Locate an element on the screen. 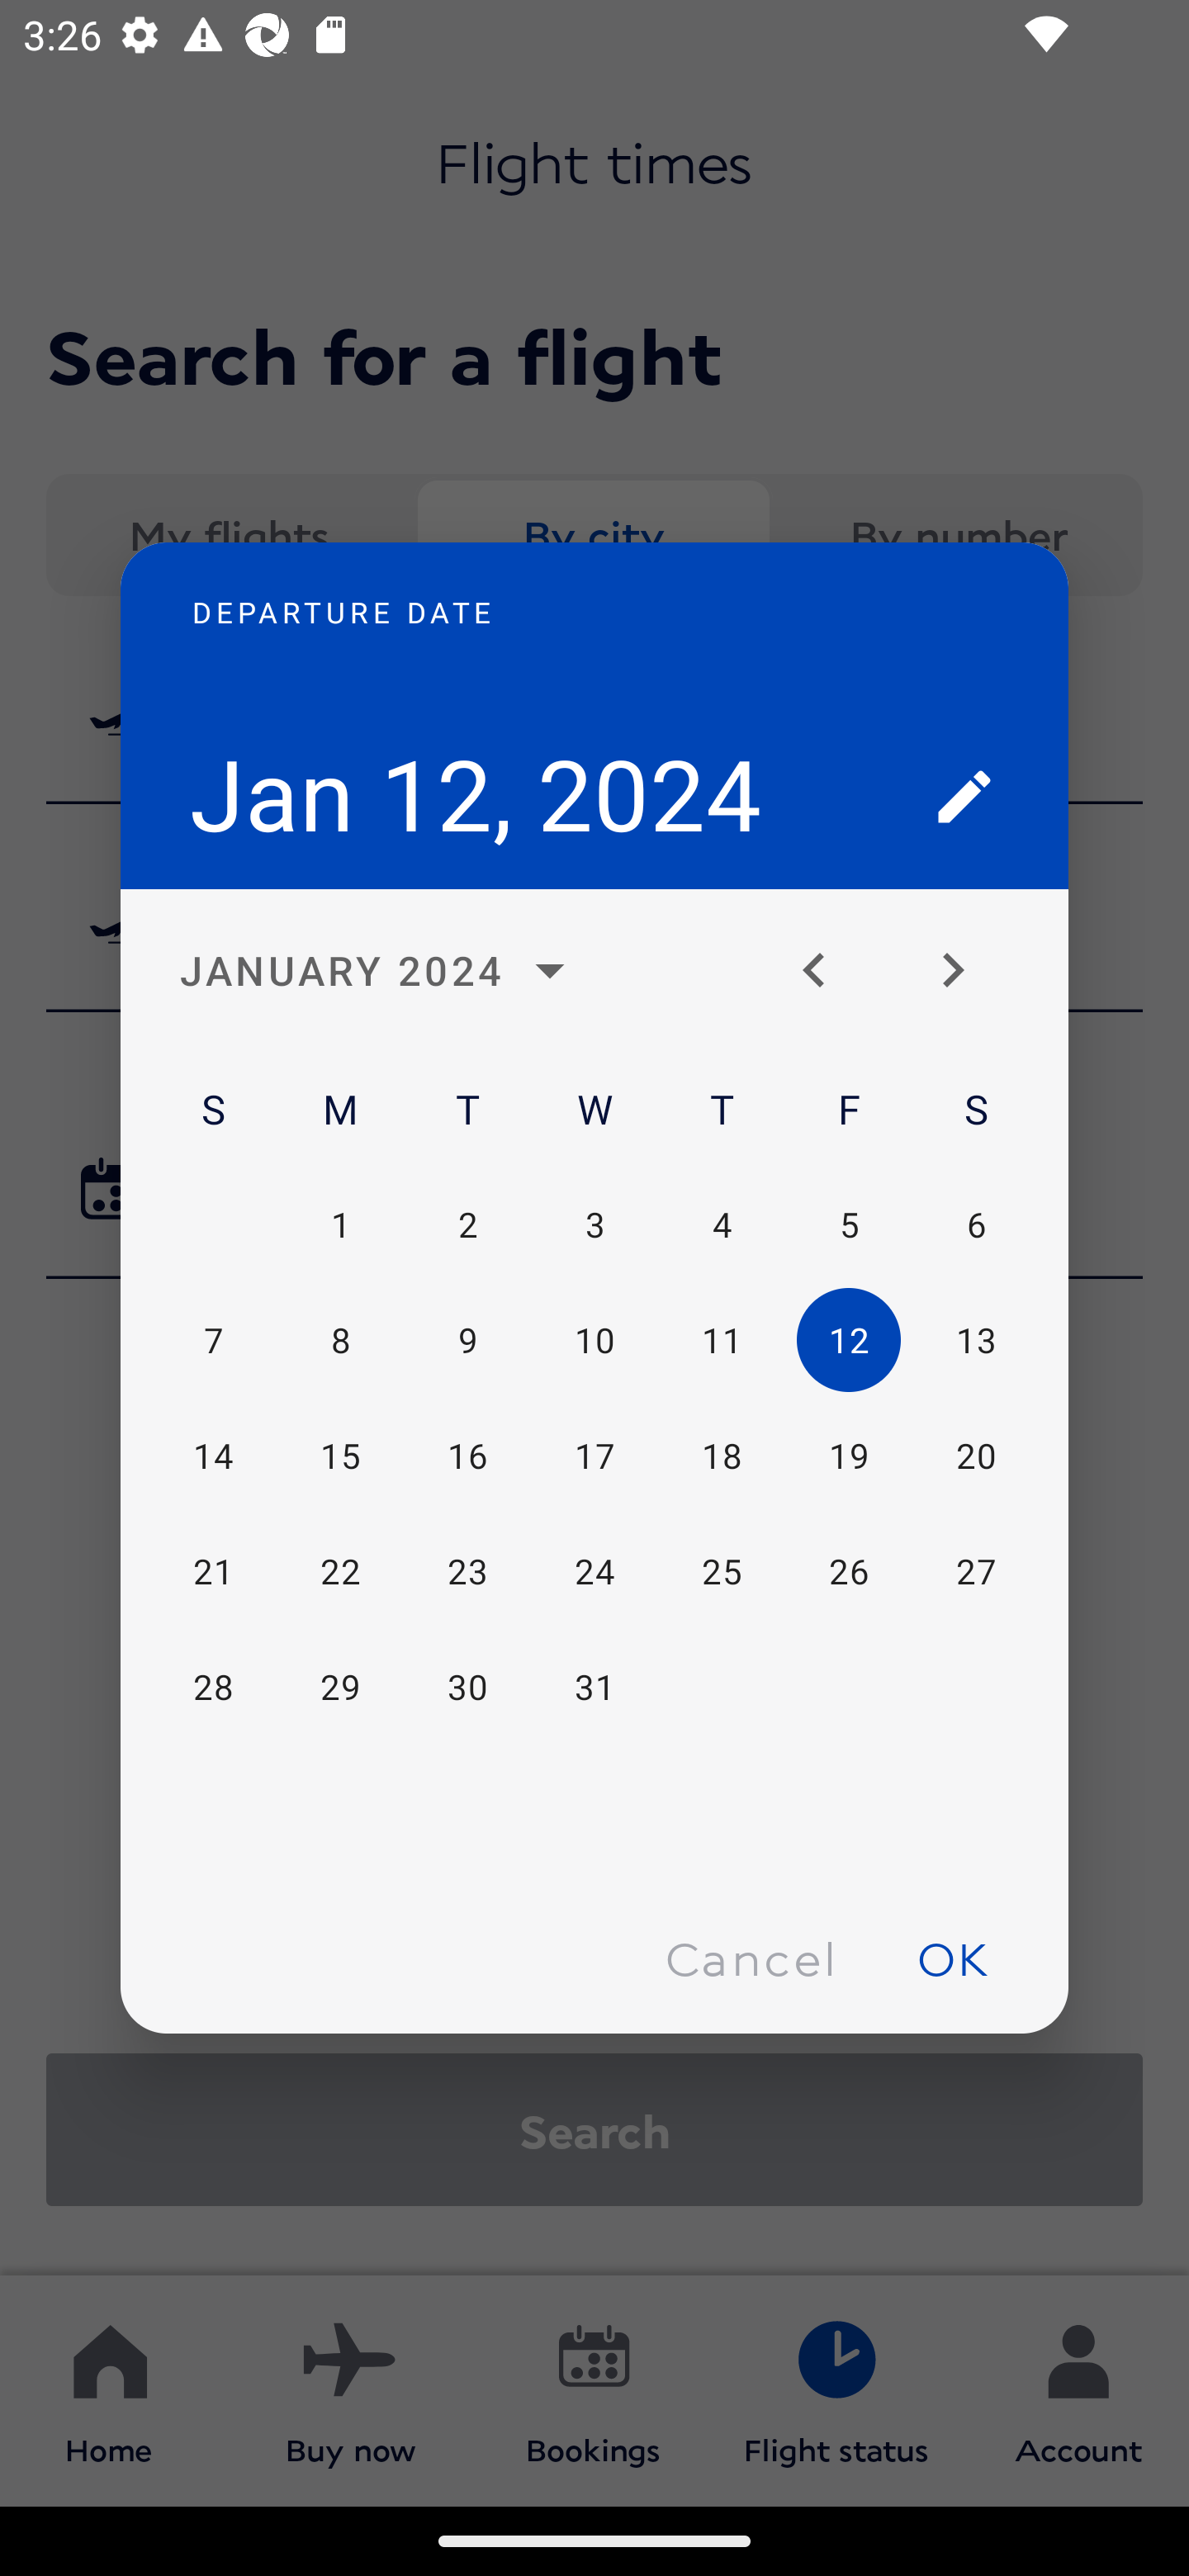 This screenshot has height=2576, width=1189. 16 Tue, Jan 16 is located at coordinates (467, 1456).